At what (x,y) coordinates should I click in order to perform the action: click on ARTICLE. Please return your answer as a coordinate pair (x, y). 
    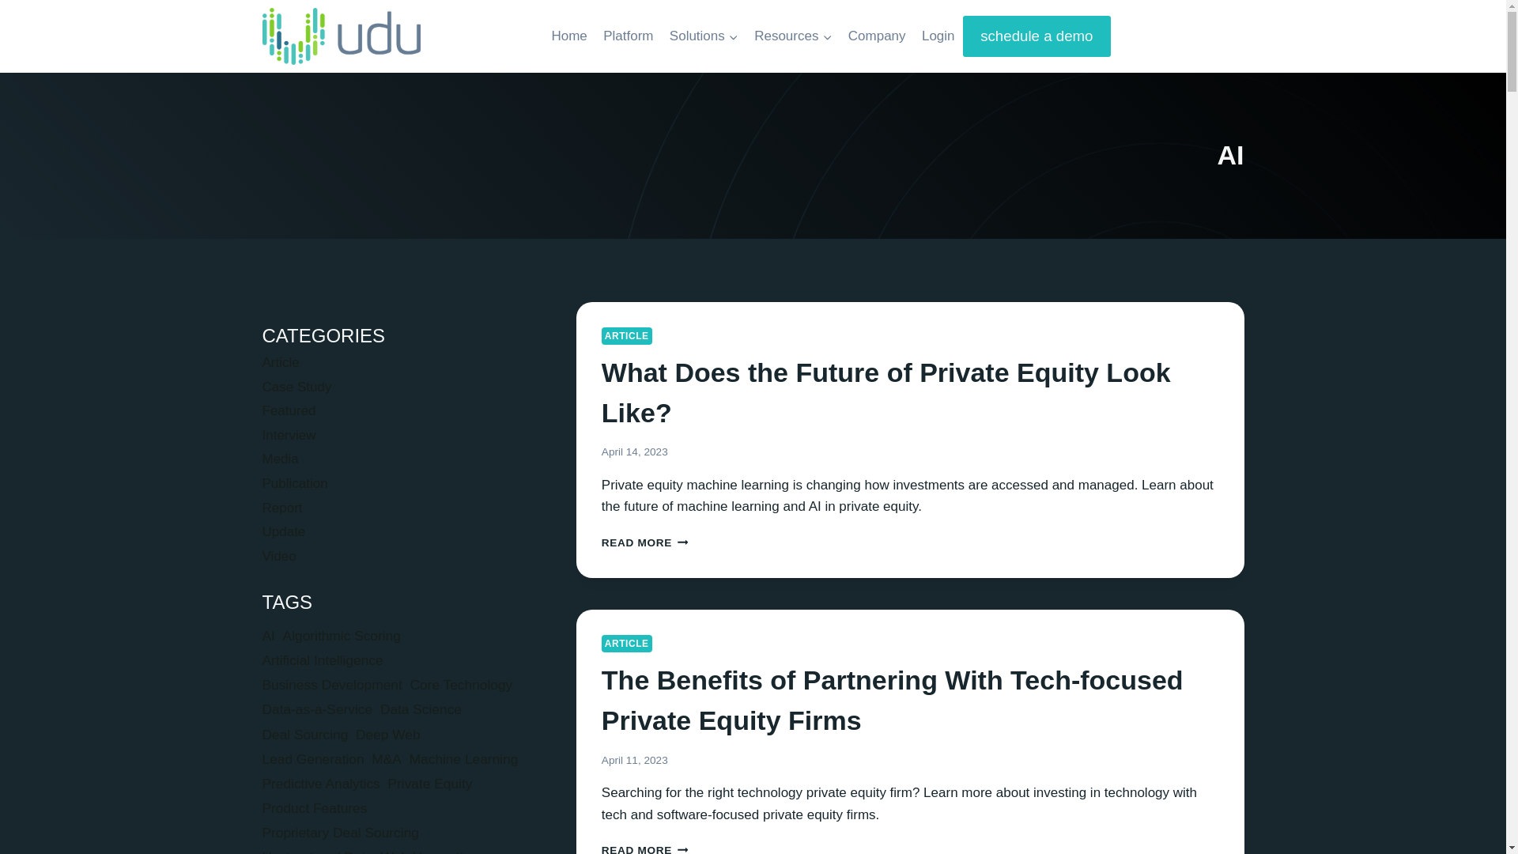
    Looking at the image, I should click on (626, 644).